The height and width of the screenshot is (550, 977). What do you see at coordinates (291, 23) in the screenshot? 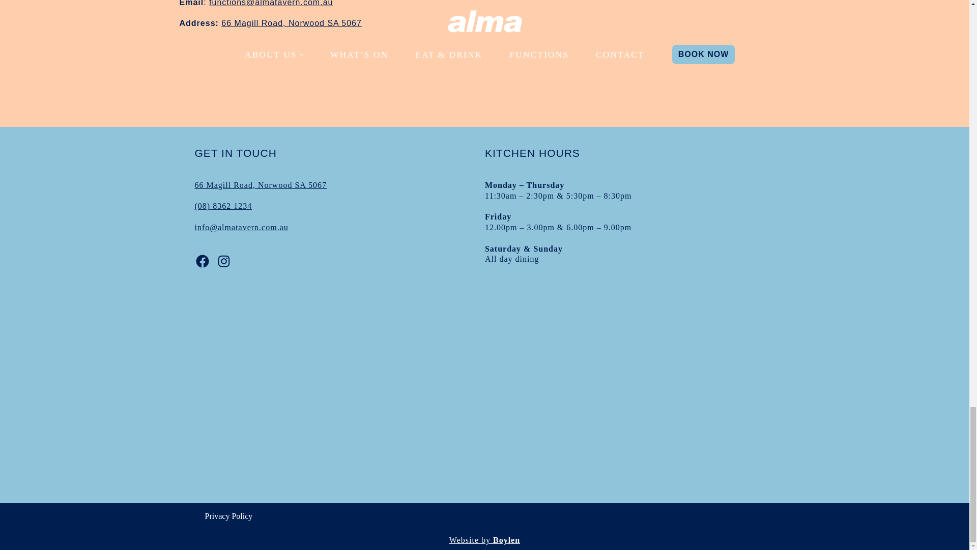
I see `66 Magill Road, Norwood SA 5067` at bounding box center [291, 23].